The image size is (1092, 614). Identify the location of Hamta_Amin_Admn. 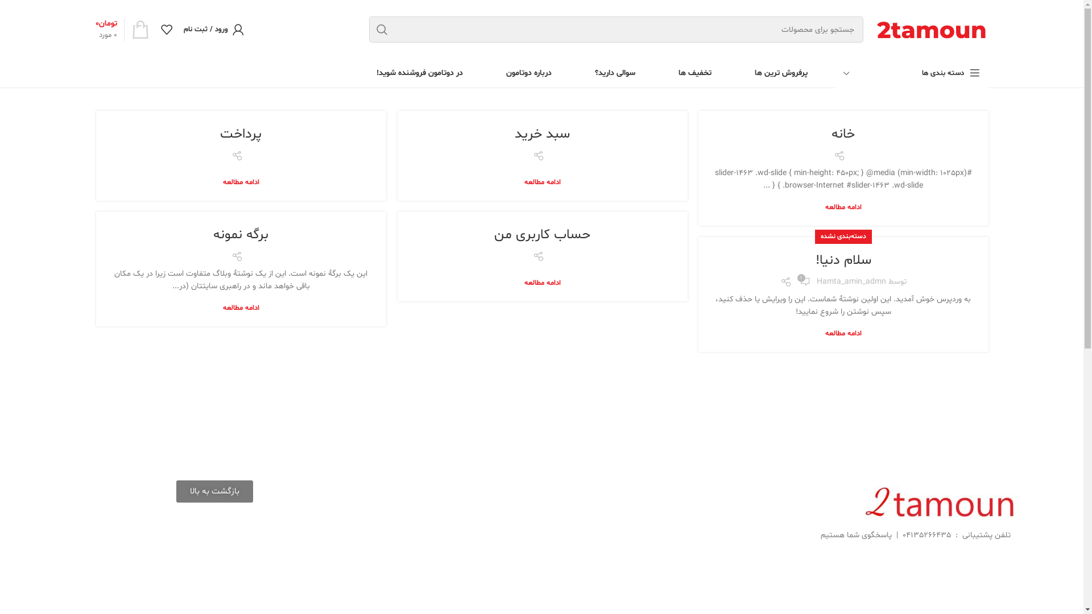
(851, 282).